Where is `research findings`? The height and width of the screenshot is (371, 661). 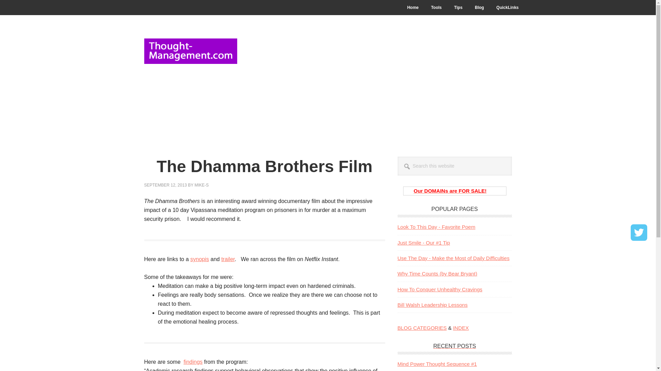 research findings is located at coordinates (193, 362).